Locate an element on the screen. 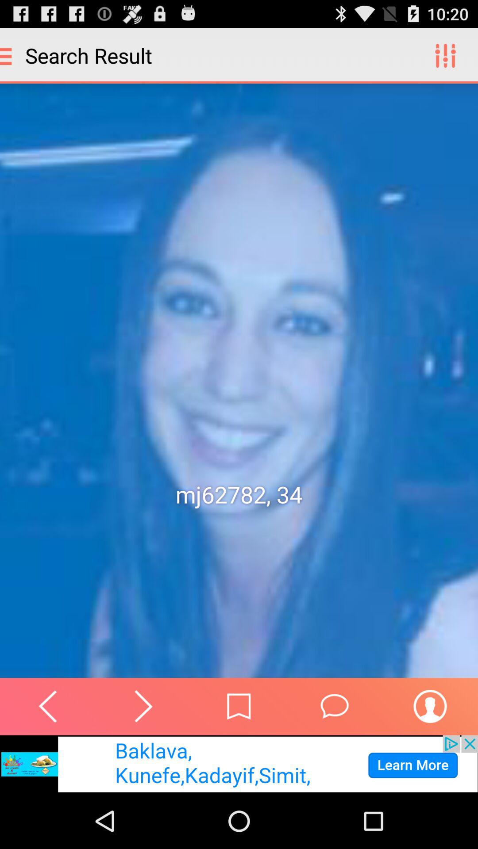 The image size is (478, 849). home button is located at coordinates (239, 707).